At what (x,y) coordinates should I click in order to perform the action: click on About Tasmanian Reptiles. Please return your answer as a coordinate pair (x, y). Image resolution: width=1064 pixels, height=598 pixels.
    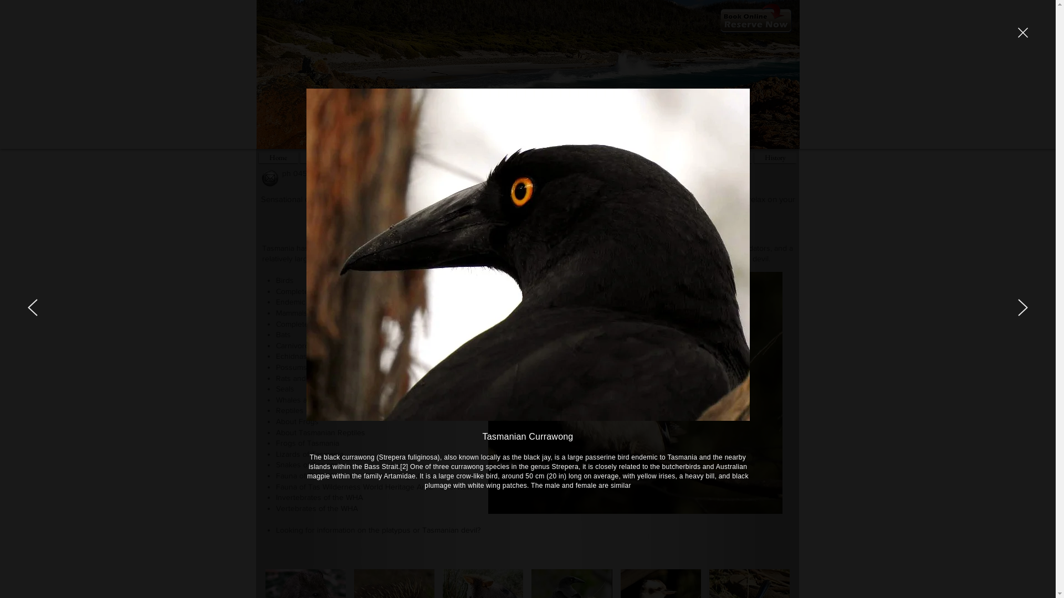
    Looking at the image, I should click on (320, 432).